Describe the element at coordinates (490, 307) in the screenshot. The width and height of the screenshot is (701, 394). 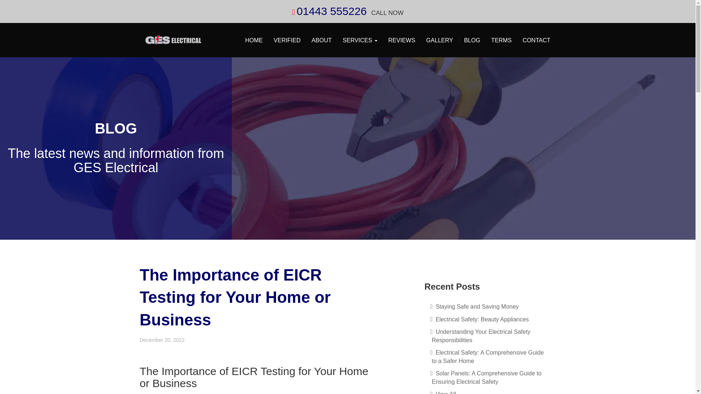
I see `Staying Safe and Saving Money` at that location.